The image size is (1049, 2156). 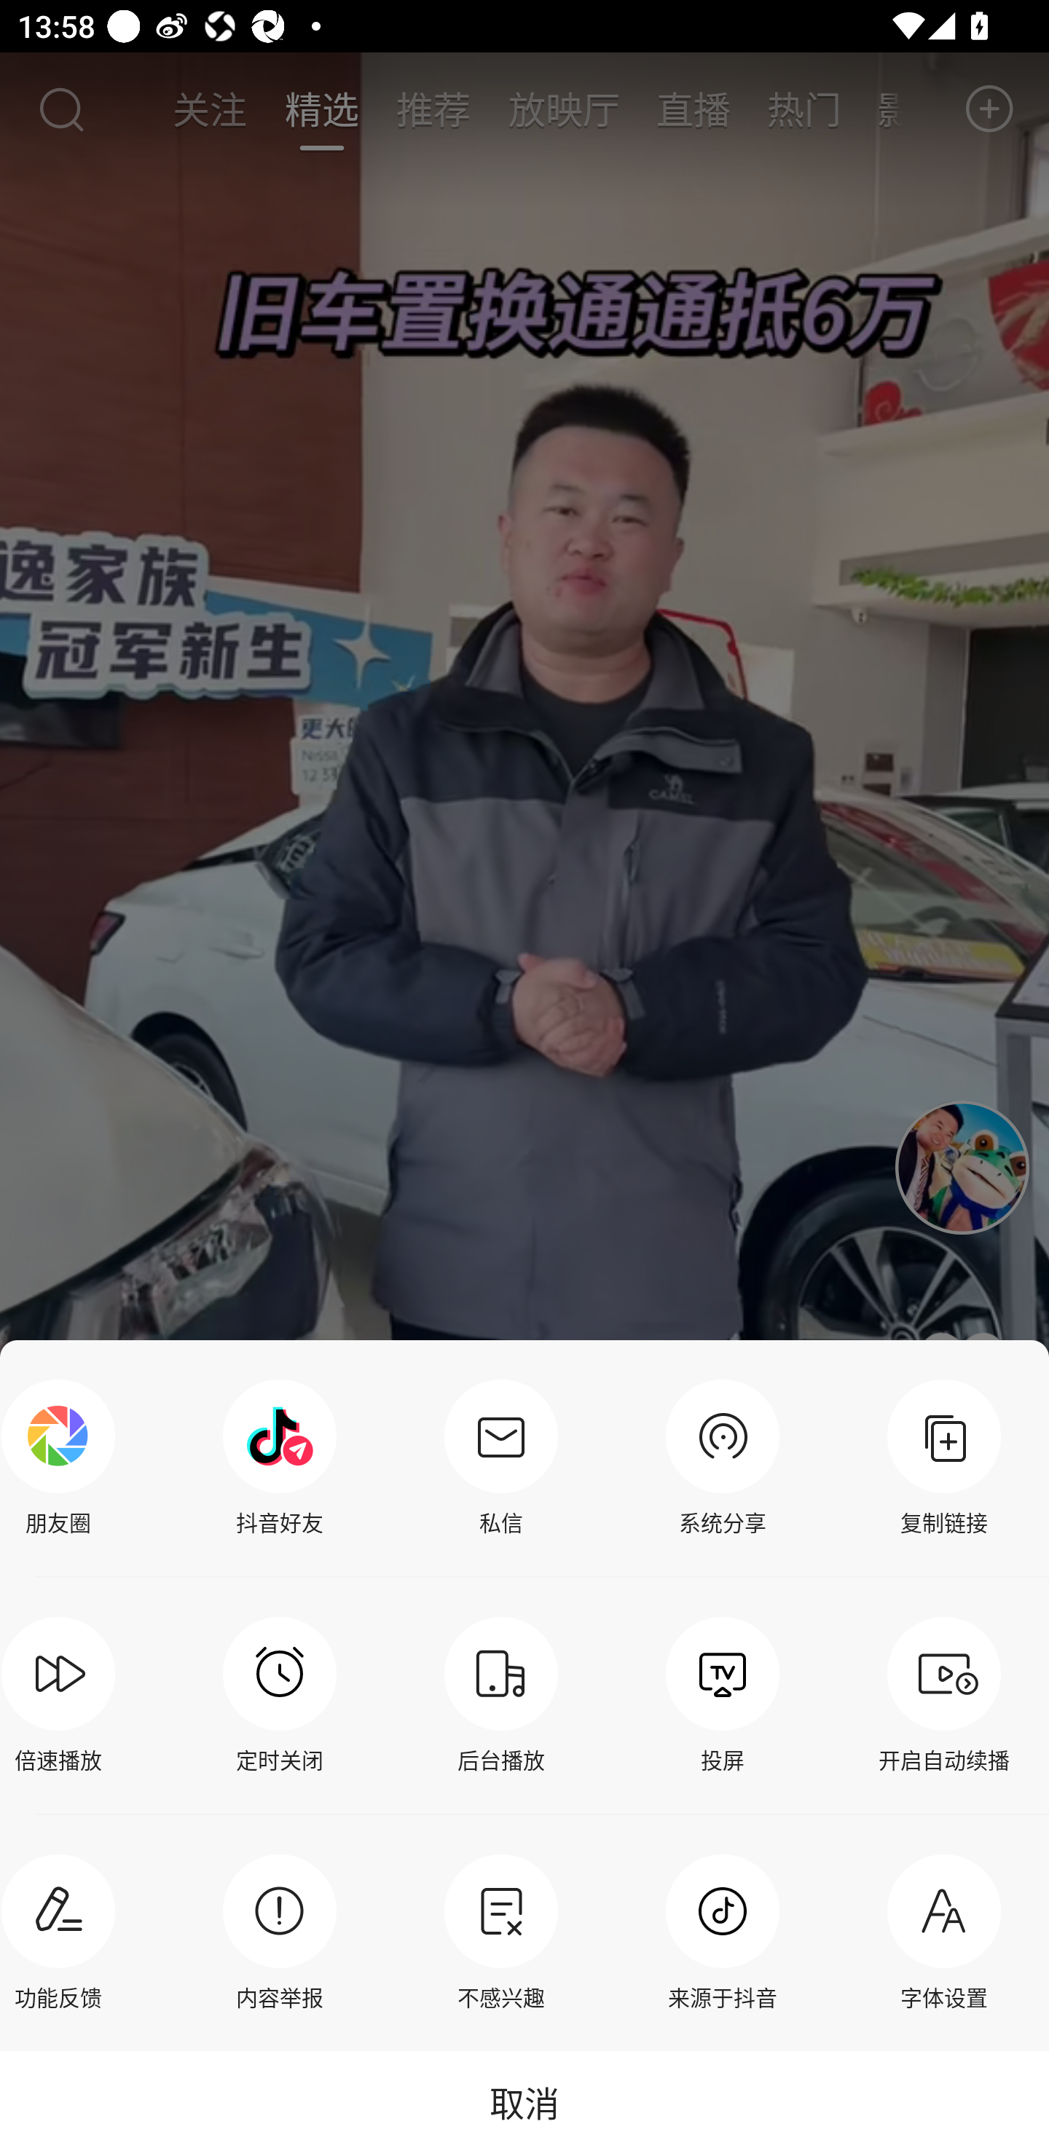 I want to click on 功能反馈, so click(x=64, y=1932).